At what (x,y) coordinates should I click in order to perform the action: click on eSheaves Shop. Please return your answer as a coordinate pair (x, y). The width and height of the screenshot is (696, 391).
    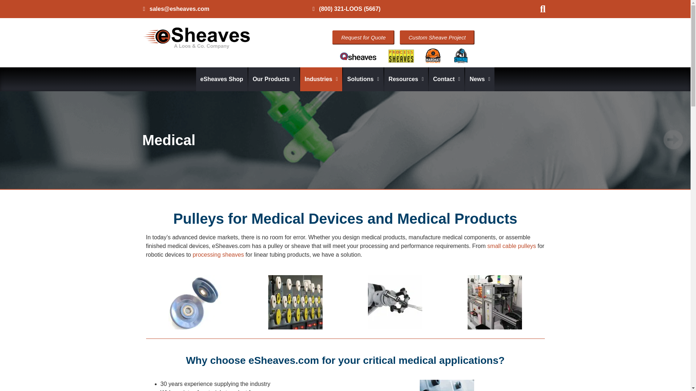
    Looking at the image, I should click on (222, 79).